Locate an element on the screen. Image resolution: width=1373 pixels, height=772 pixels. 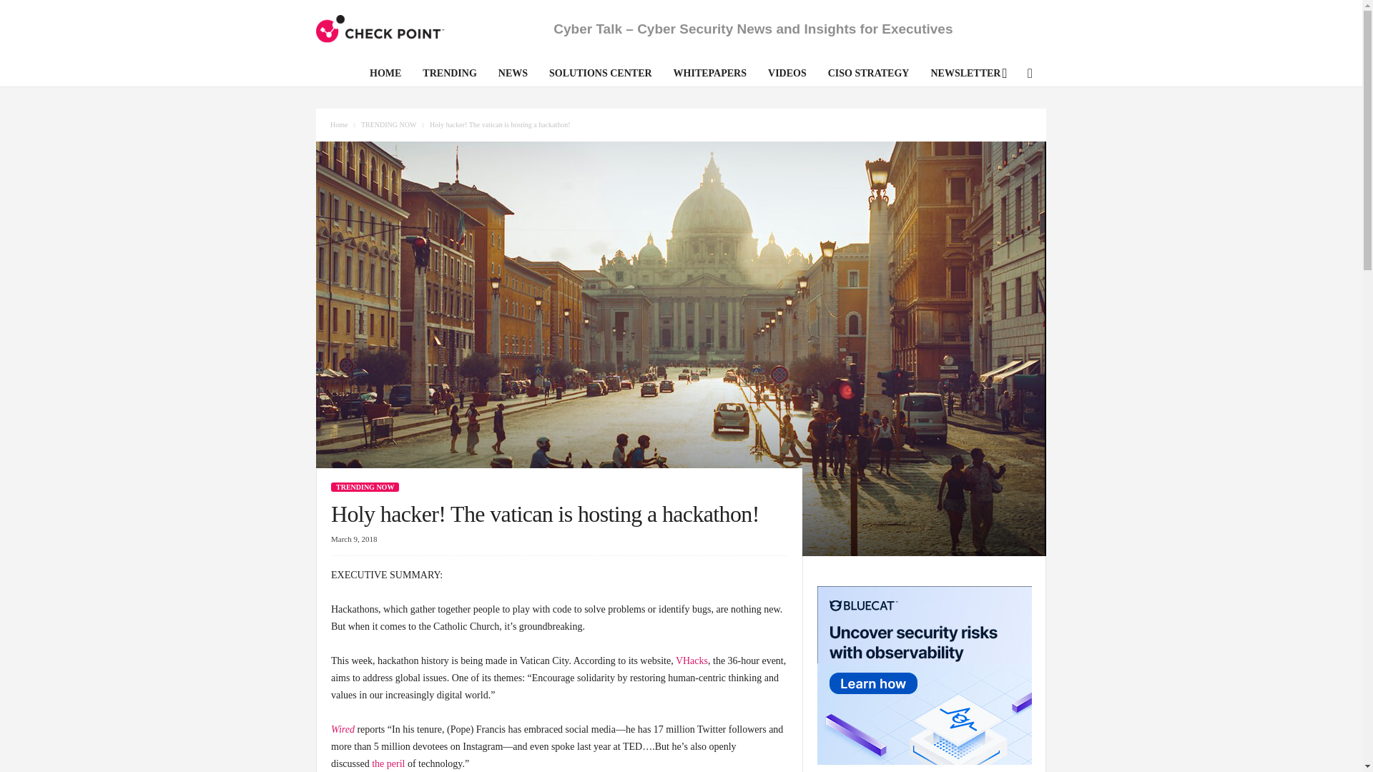
NEWSLETTER is located at coordinates (965, 75).